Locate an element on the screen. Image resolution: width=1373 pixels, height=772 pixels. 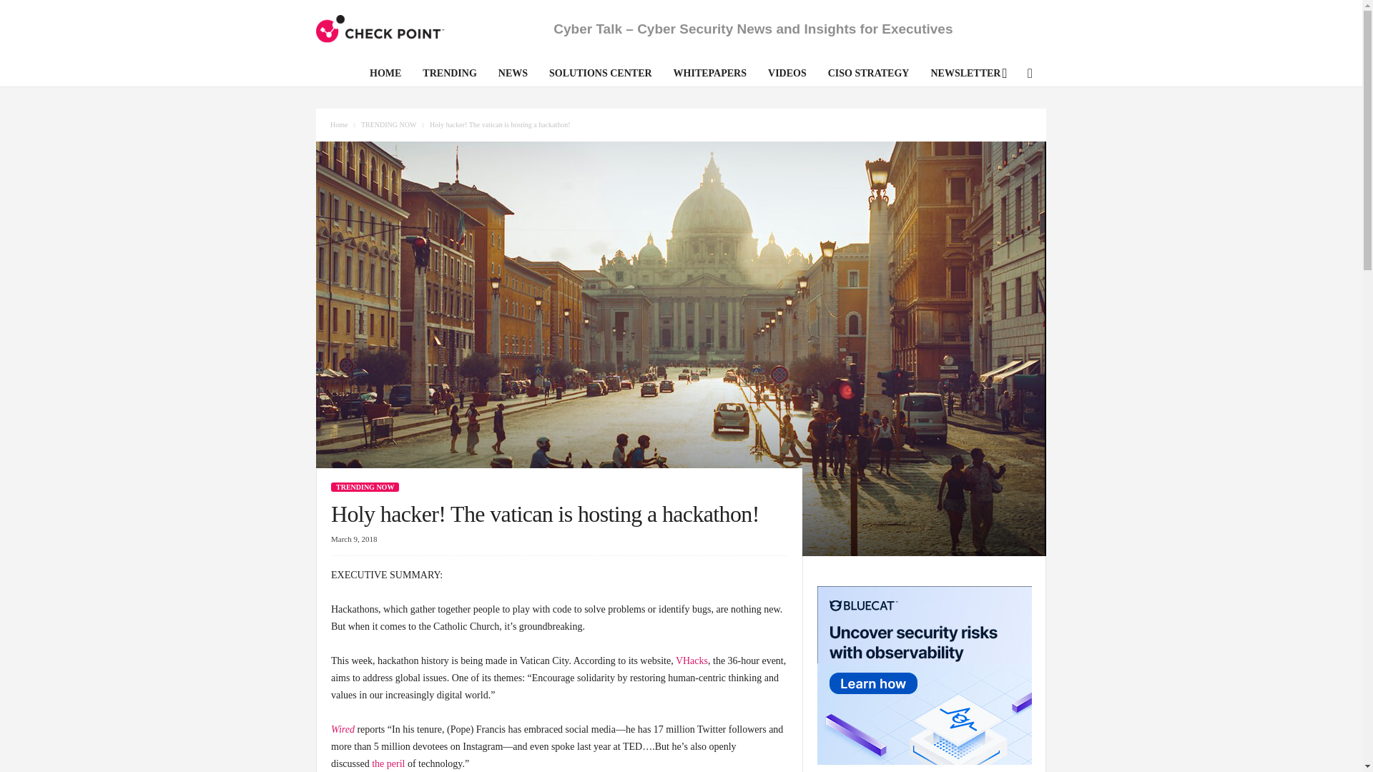
NEWSLETTER is located at coordinates (965, 75).